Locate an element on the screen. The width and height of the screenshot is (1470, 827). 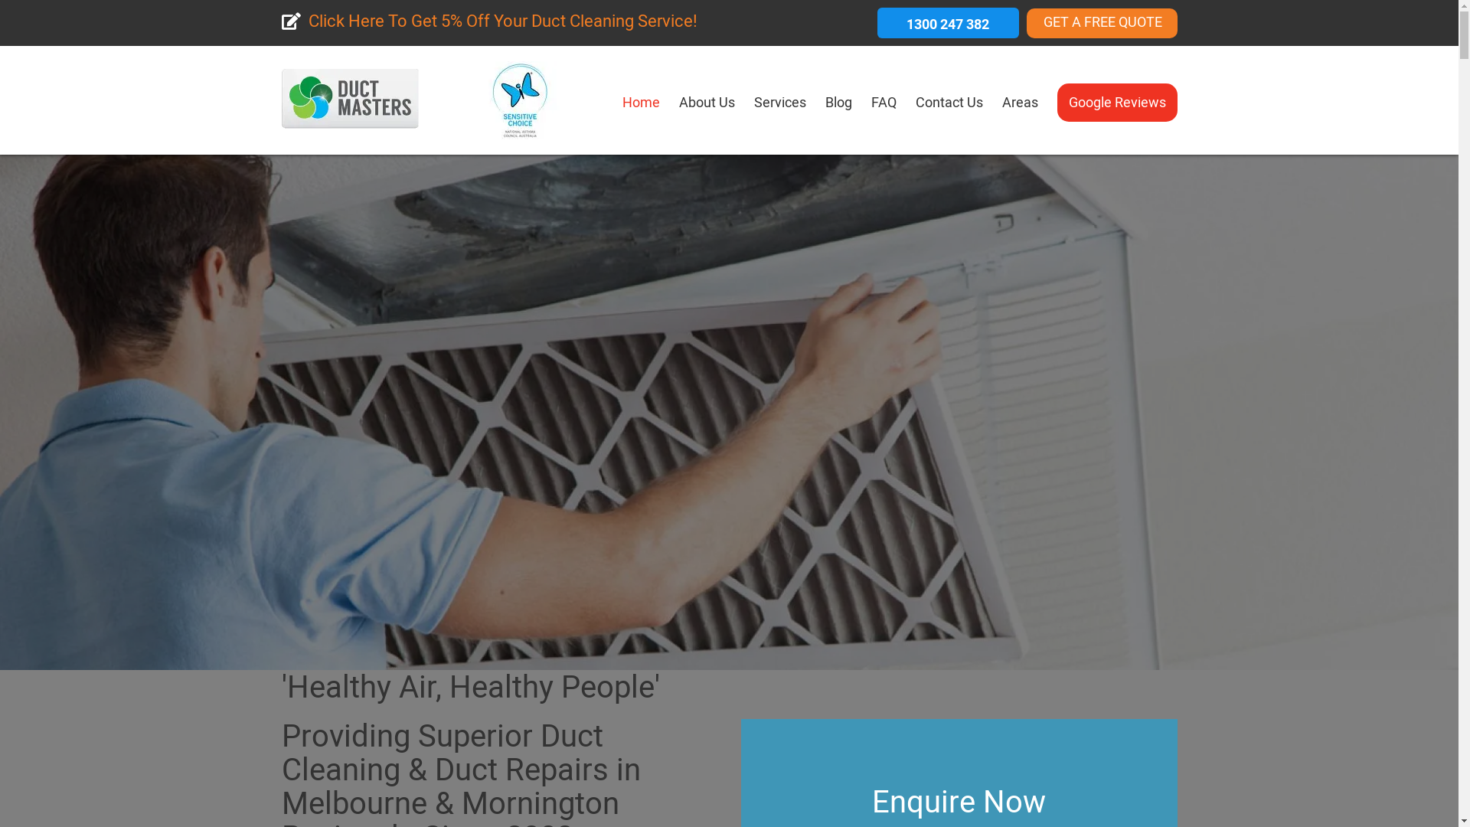
Contact Us is located at coordinates (949, 107).